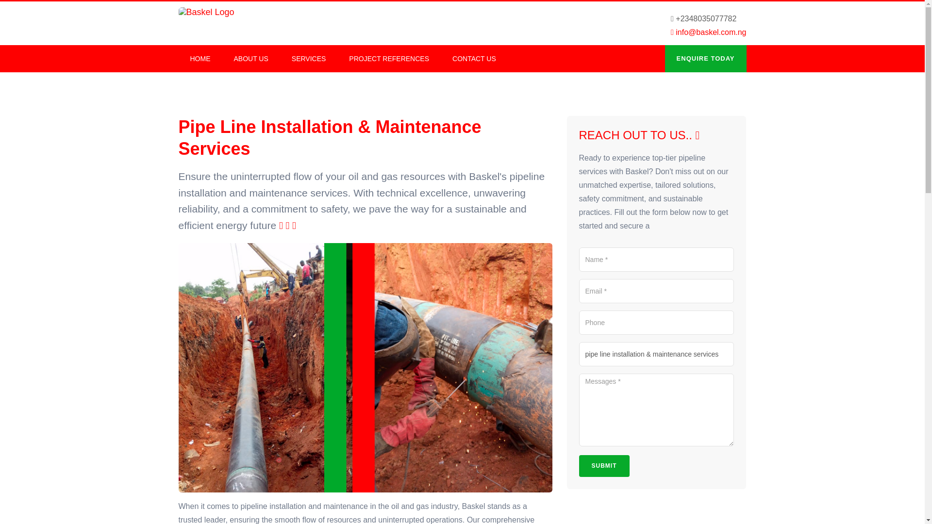 Image resolution: width=932 pixels, height=524 pixels. I want to click on ABOUT US, so click(251, 58).